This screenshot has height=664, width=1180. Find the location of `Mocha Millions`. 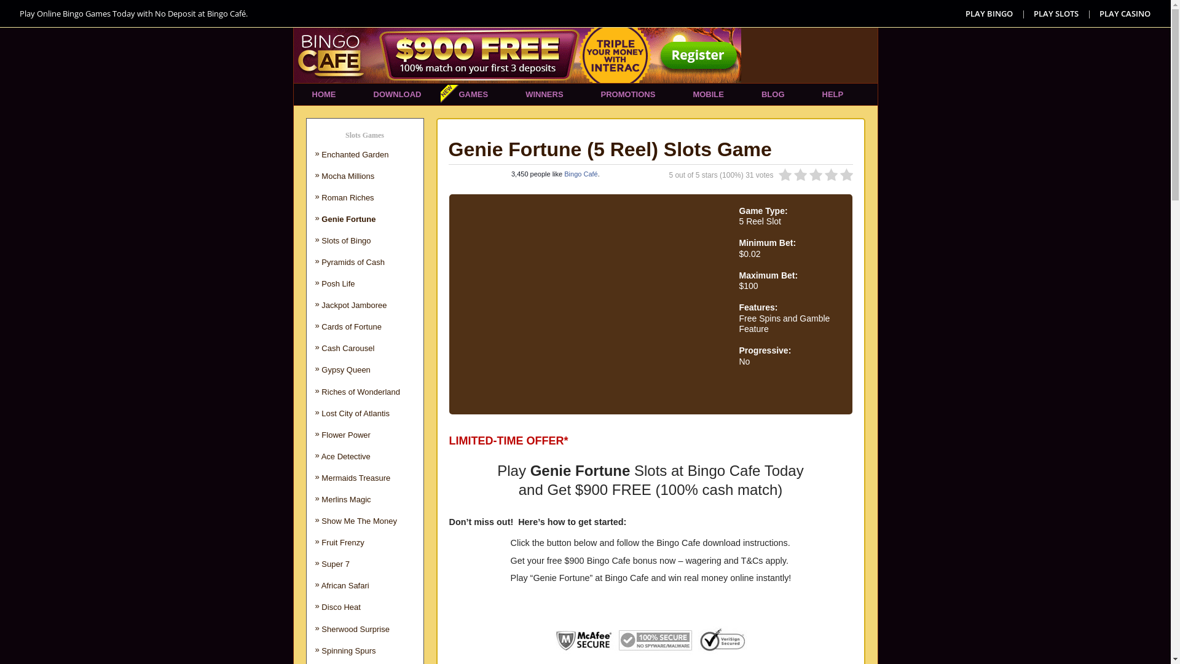

Mocha Millions is located at coordinates (348, 176).